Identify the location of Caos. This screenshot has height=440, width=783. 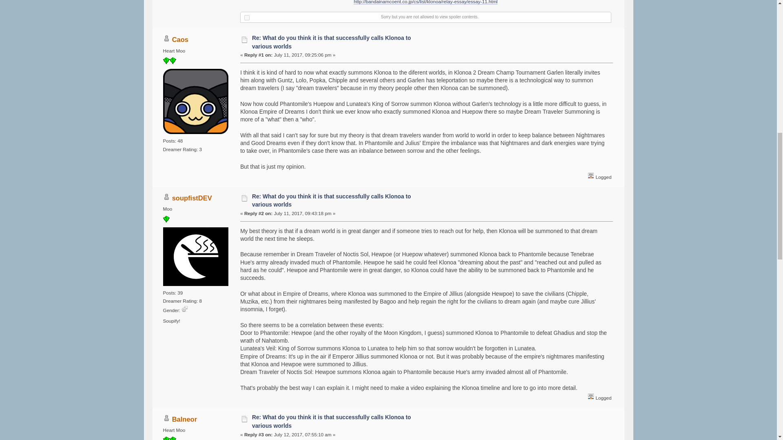
(180, 39).